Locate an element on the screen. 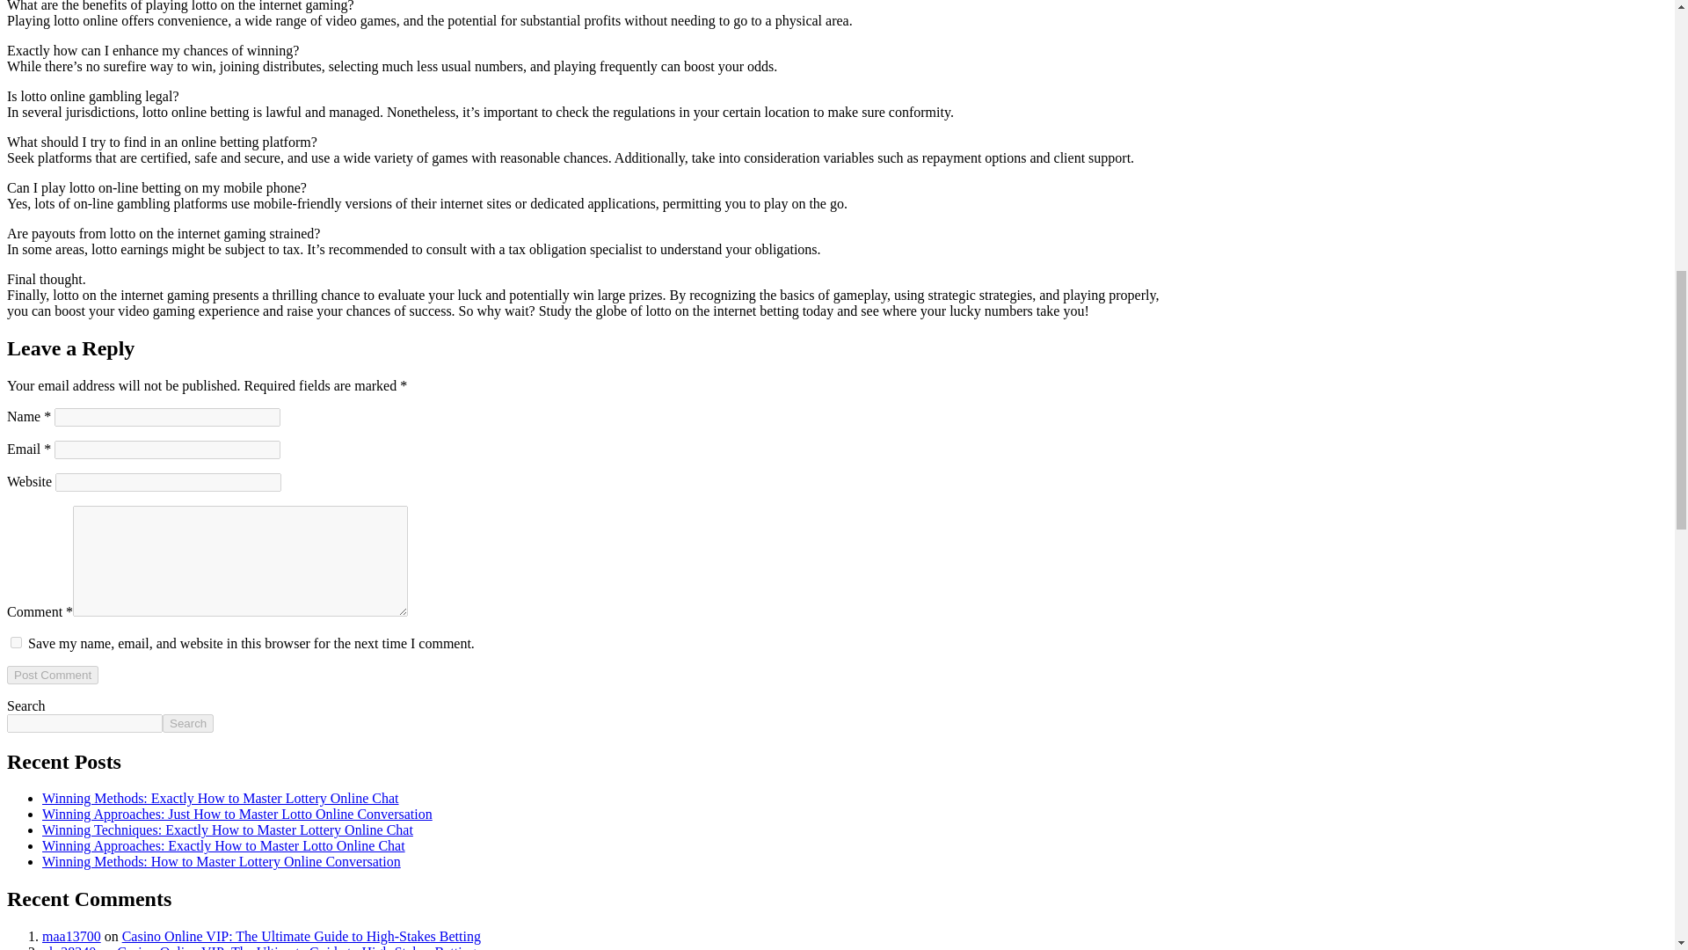  Winning Approaches: Exactly How to Master Lotto Online Chat is located at coordinates (223, 844).